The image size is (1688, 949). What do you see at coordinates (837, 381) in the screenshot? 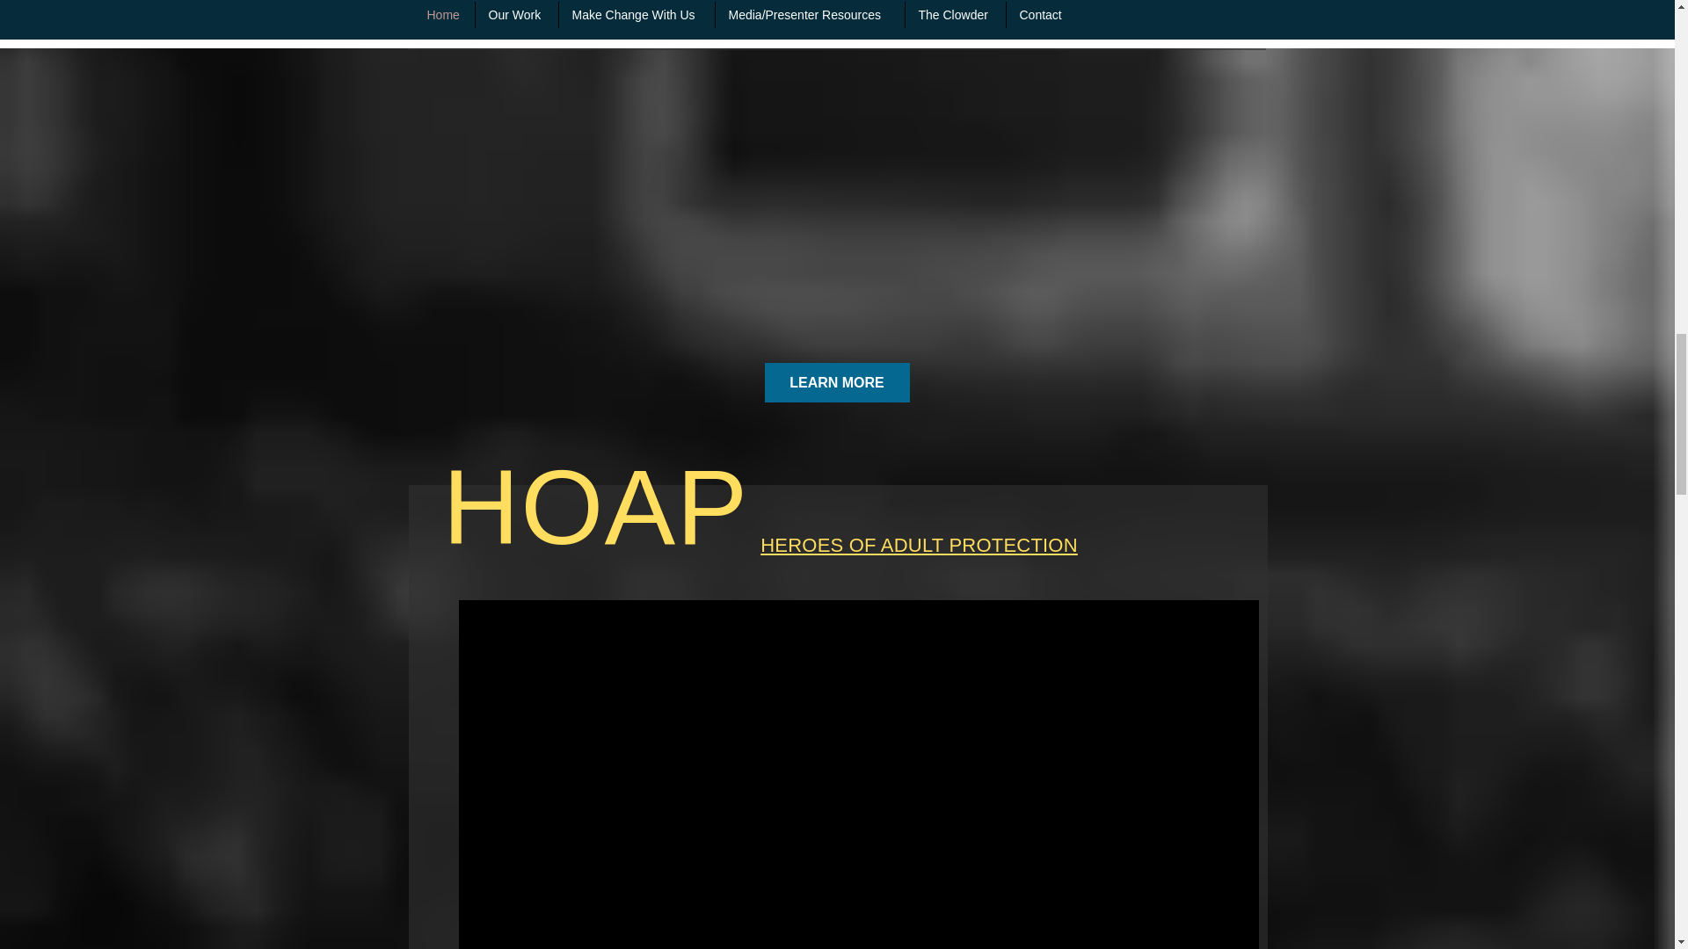
I see `LEARN MORE` at bounding box center [837, 381].